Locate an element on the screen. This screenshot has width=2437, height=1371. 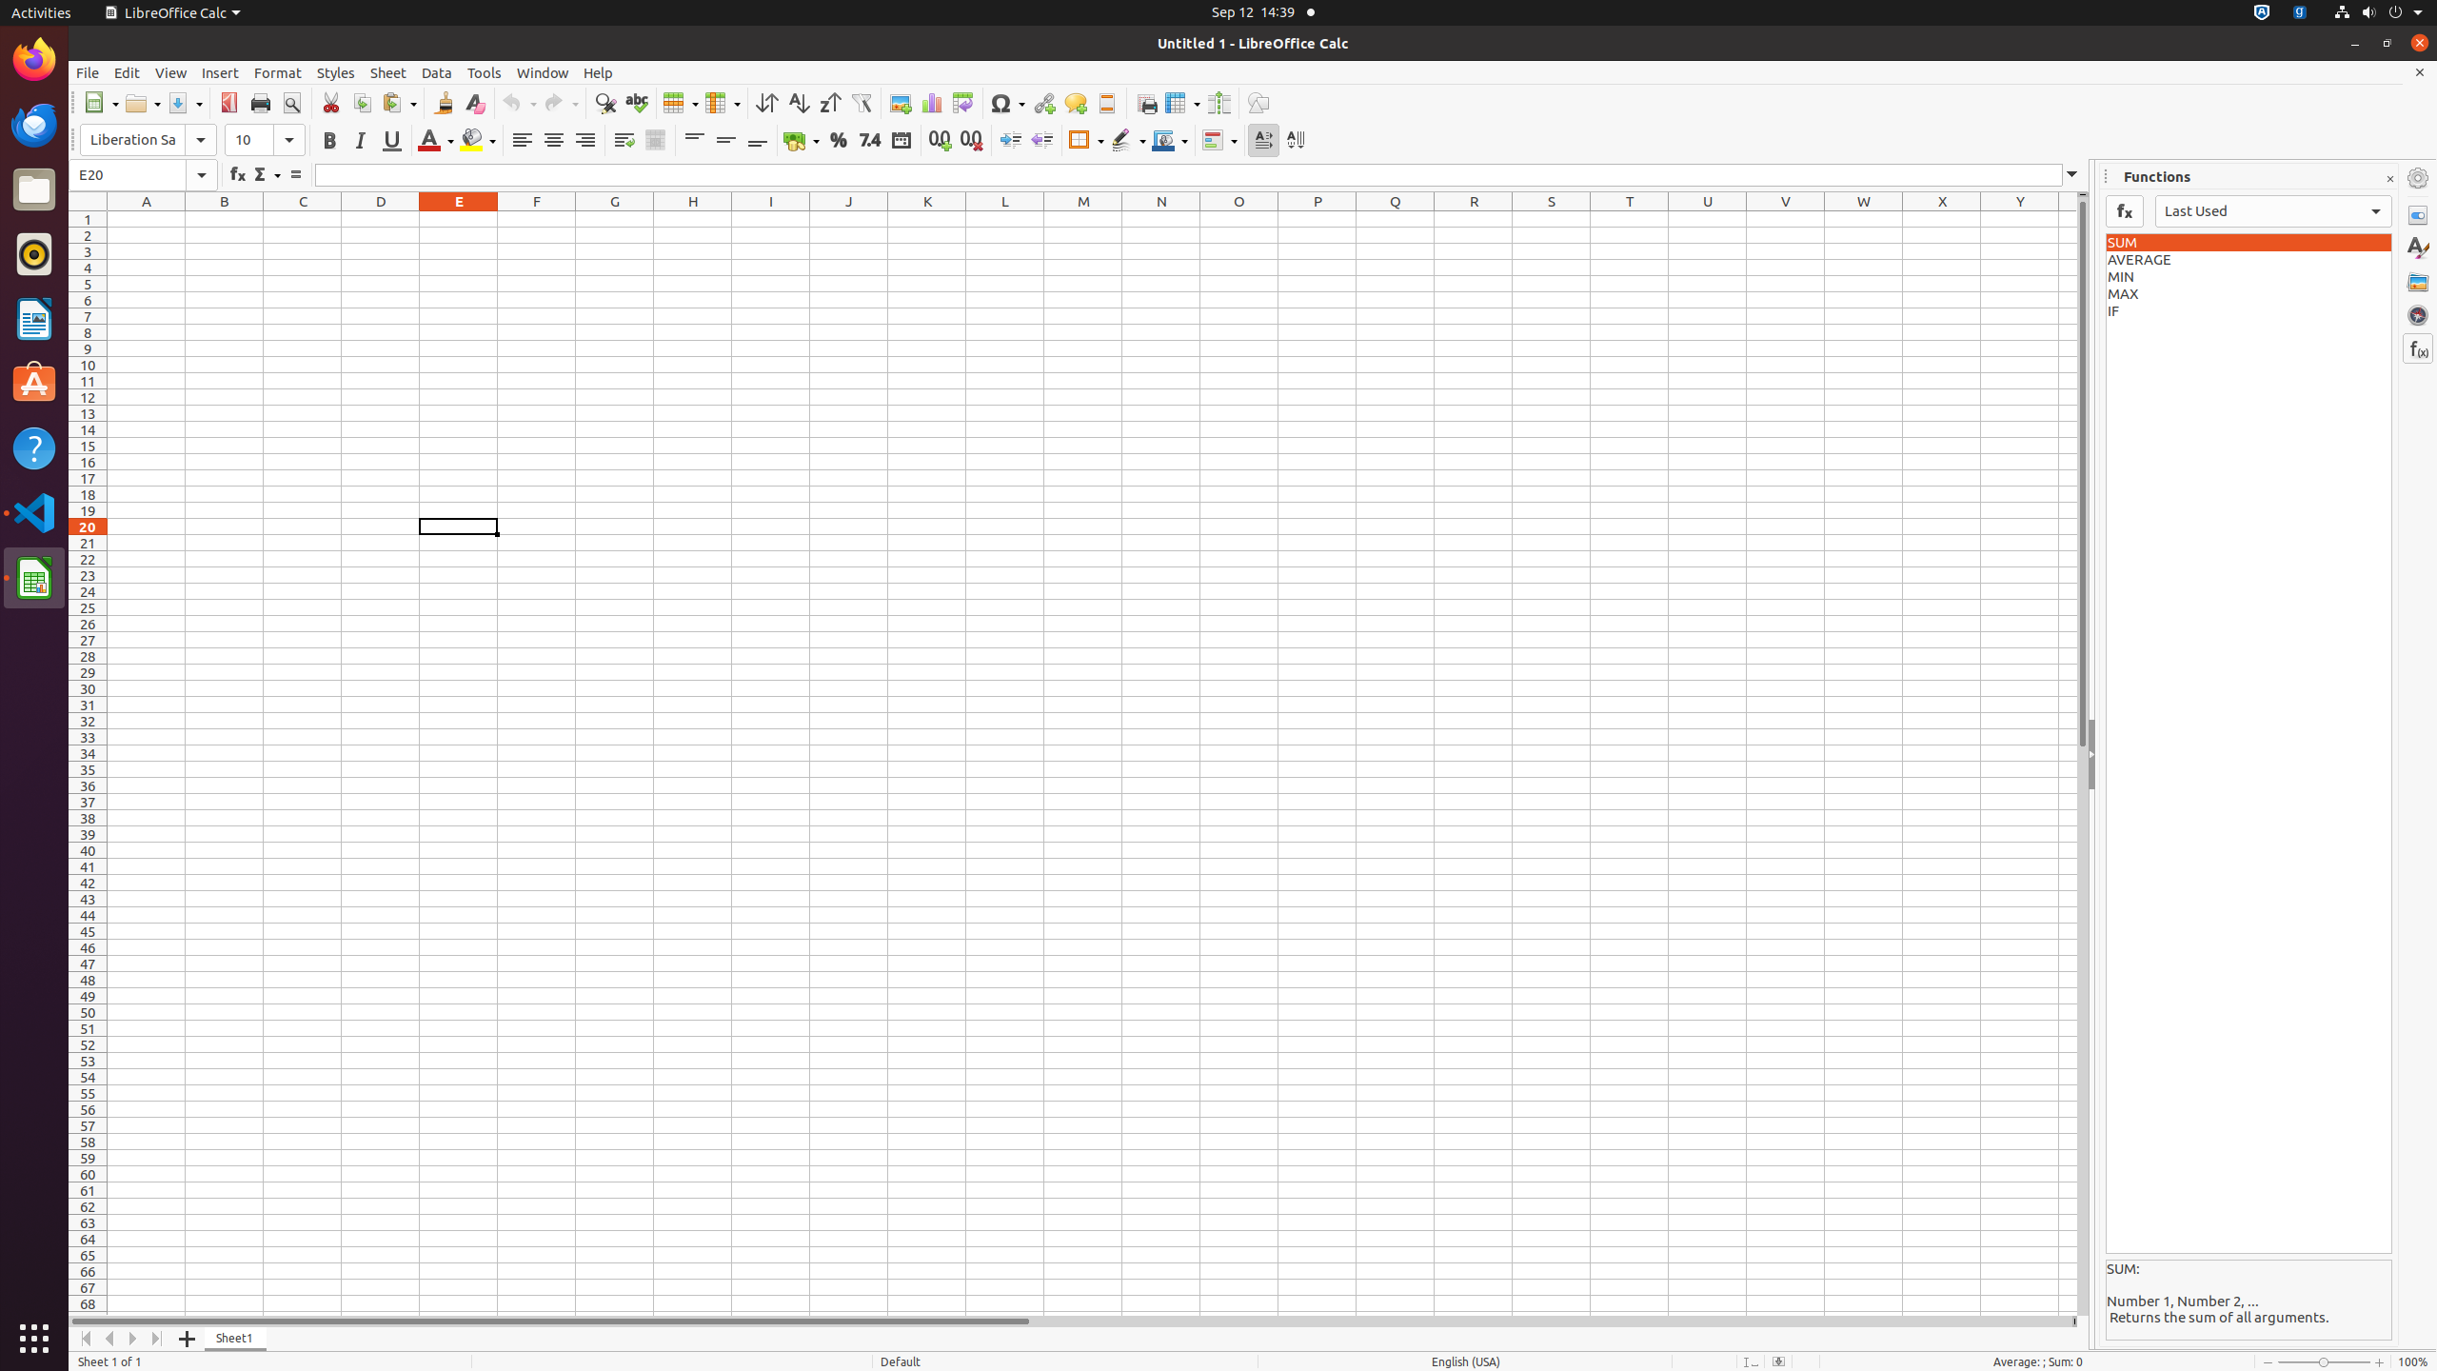
Styles is located at coordinates (2418, 248).